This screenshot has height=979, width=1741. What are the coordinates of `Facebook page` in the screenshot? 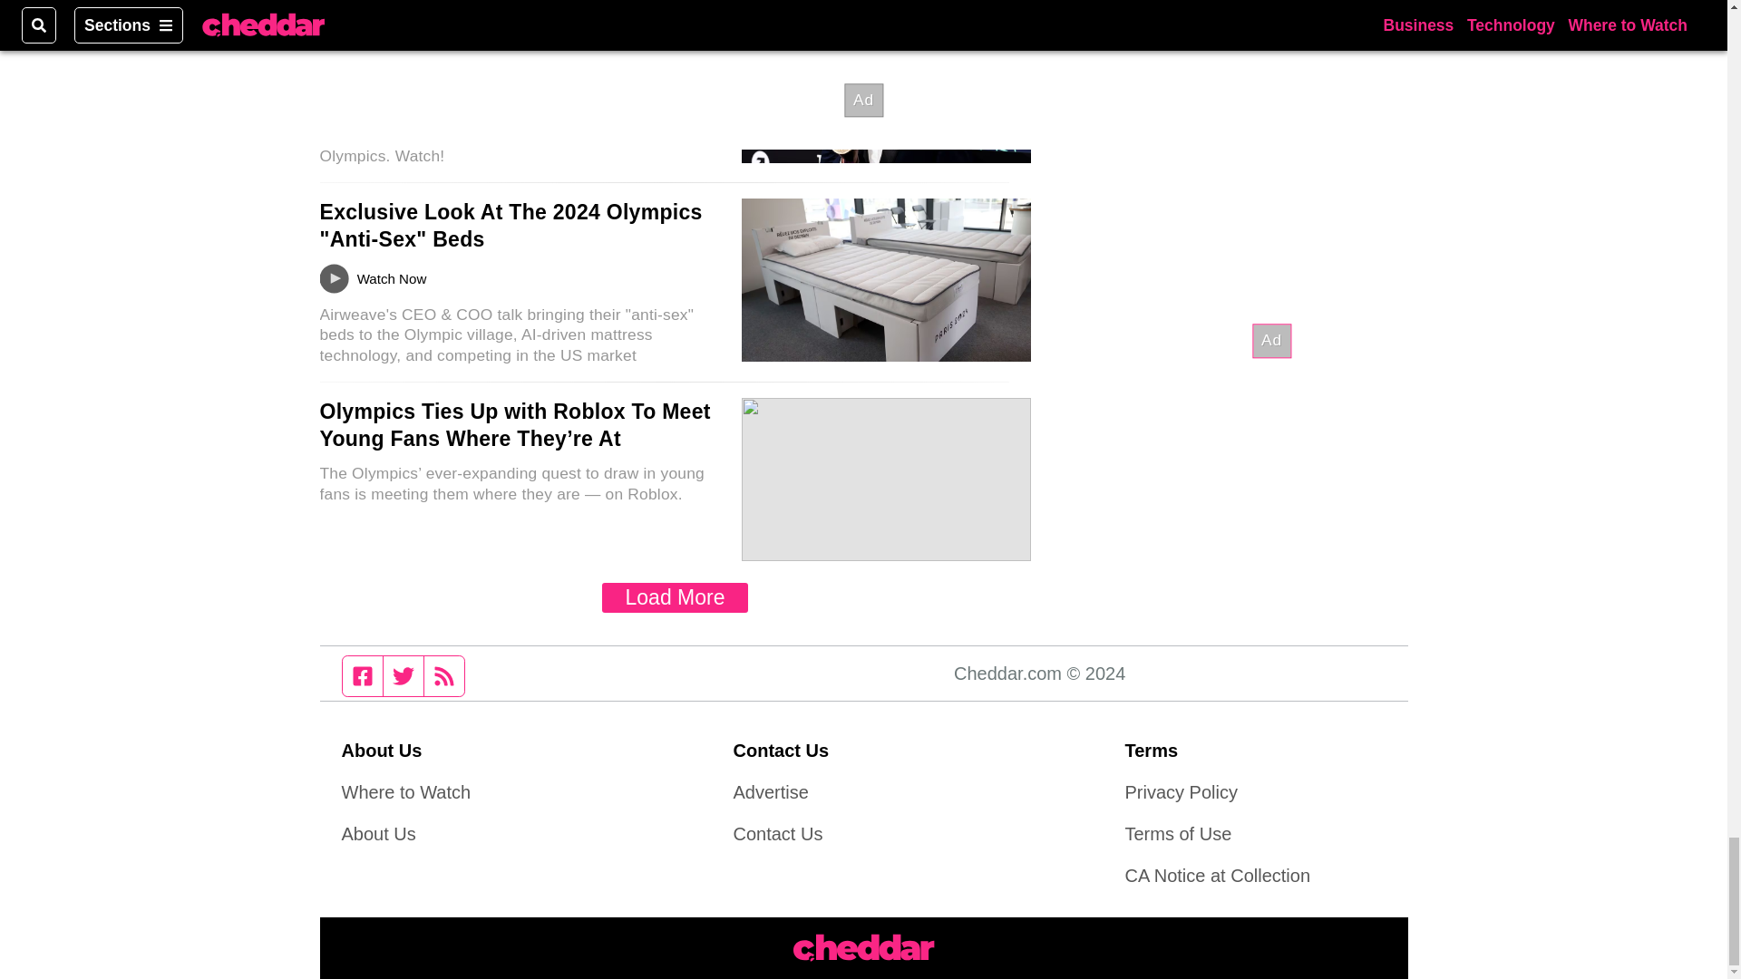 It's located at (363, 675).